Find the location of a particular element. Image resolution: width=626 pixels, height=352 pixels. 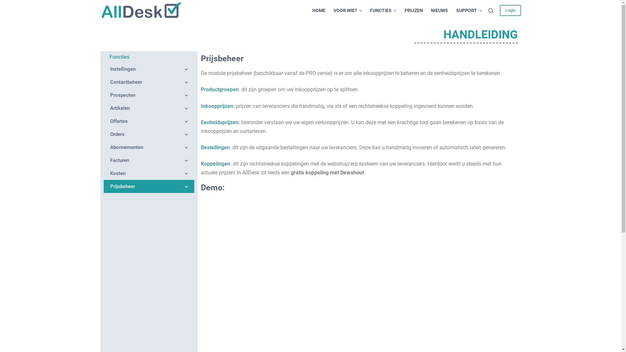

Prospecten is located at coordinates (149, 95).